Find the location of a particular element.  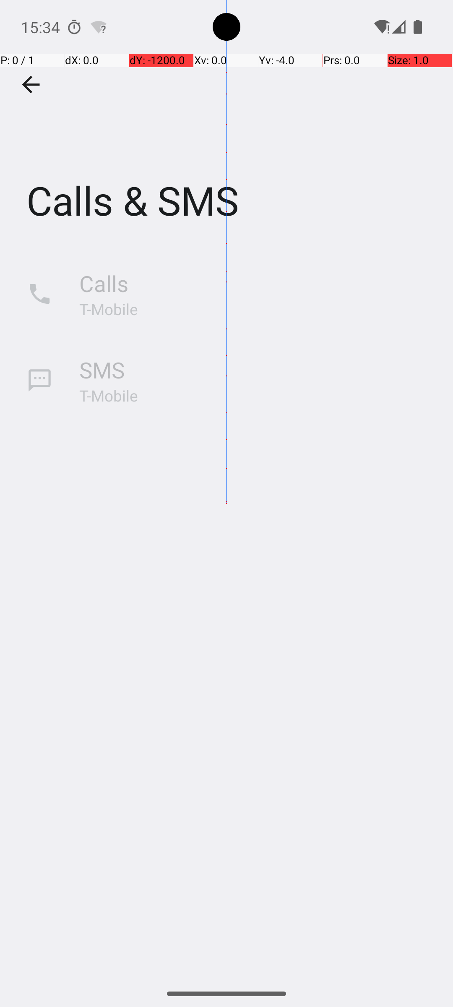

Calls & SMS is located at coordinates (226, 125).